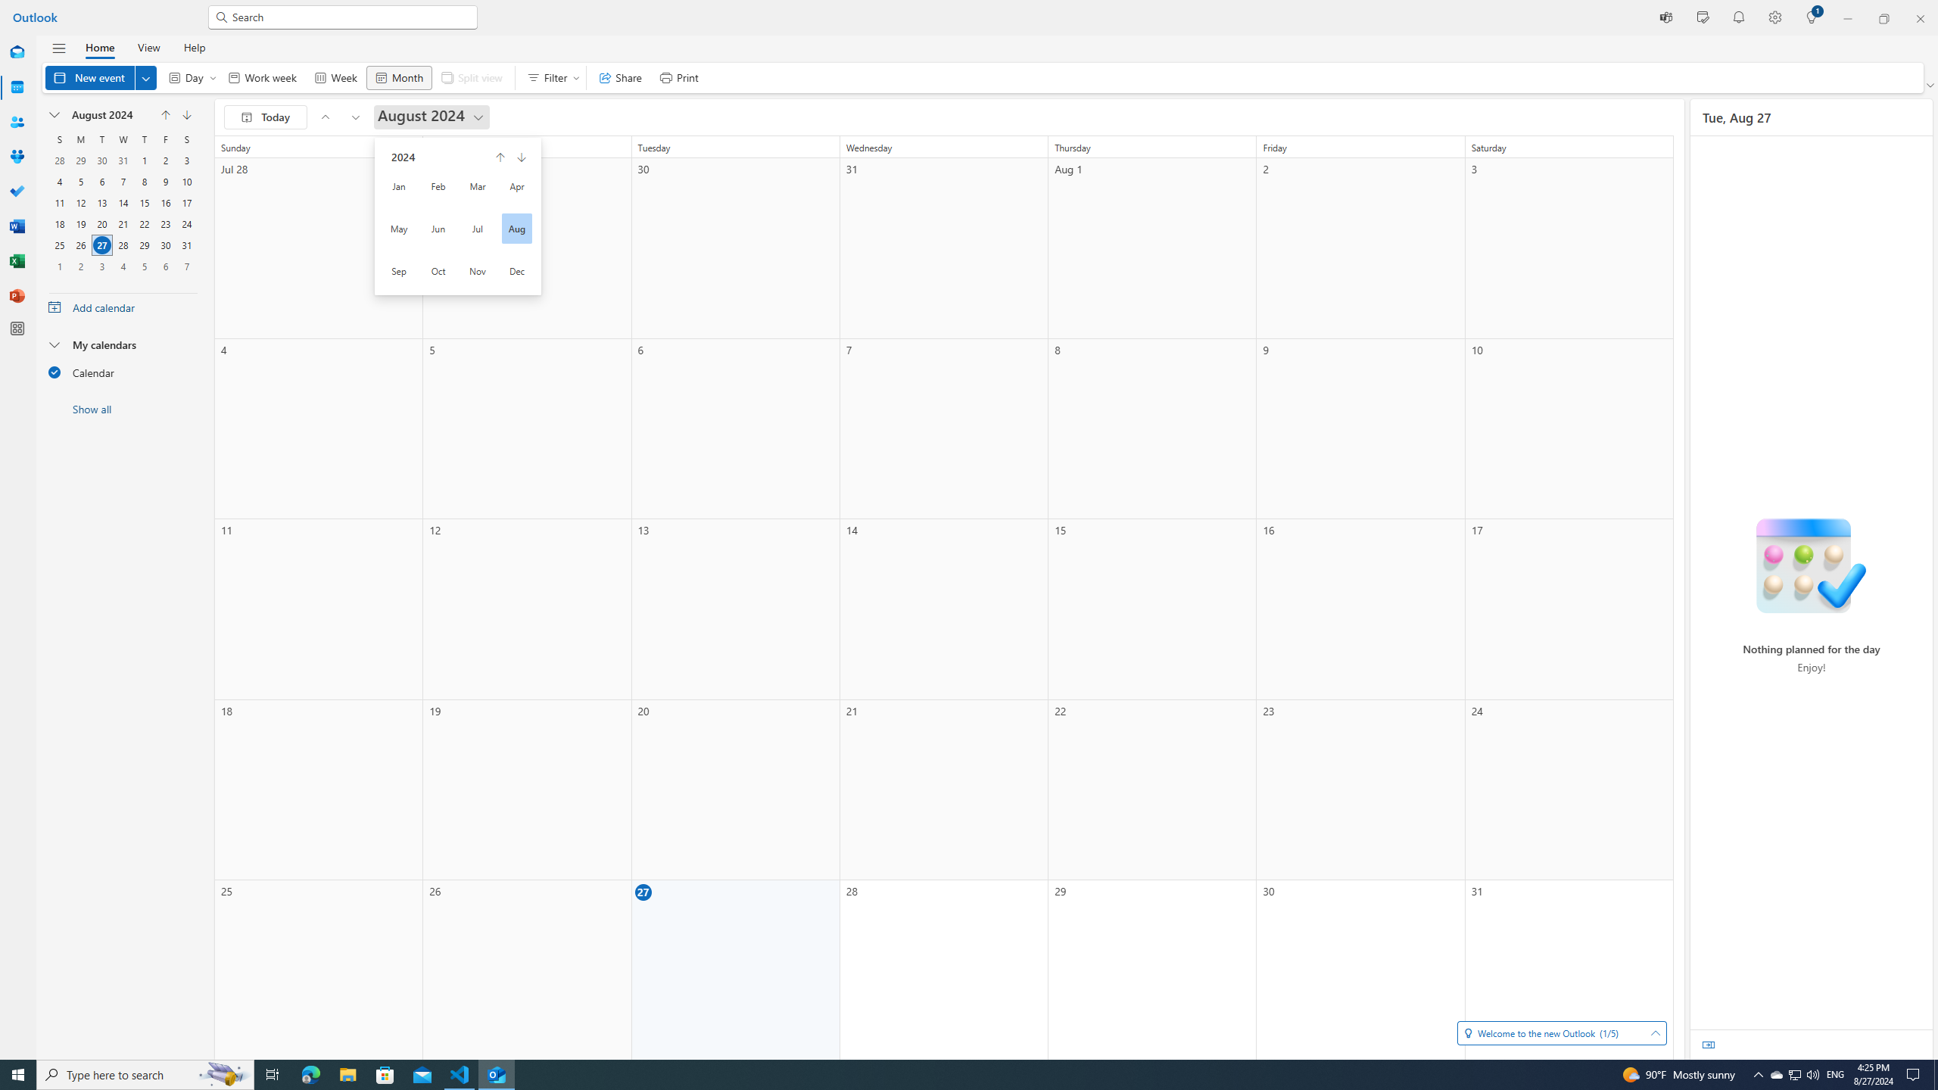 Image resolution: width=1938 pixels, height=1090 pixels. I want to click on Date selector, so click(55, 115).